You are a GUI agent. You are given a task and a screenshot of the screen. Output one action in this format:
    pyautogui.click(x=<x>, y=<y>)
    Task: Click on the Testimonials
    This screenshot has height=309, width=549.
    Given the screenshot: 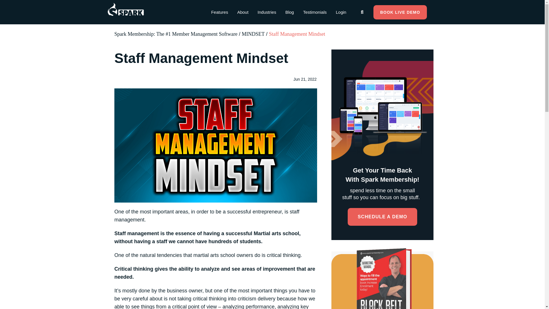 What is the action you would take?
    pyautogui.click(x=315, y=12)
    